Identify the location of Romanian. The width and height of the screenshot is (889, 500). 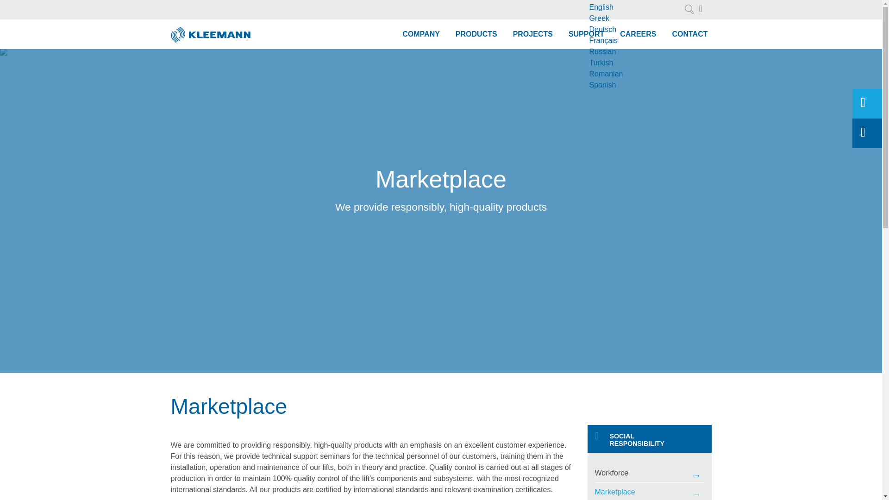
(635, 74).